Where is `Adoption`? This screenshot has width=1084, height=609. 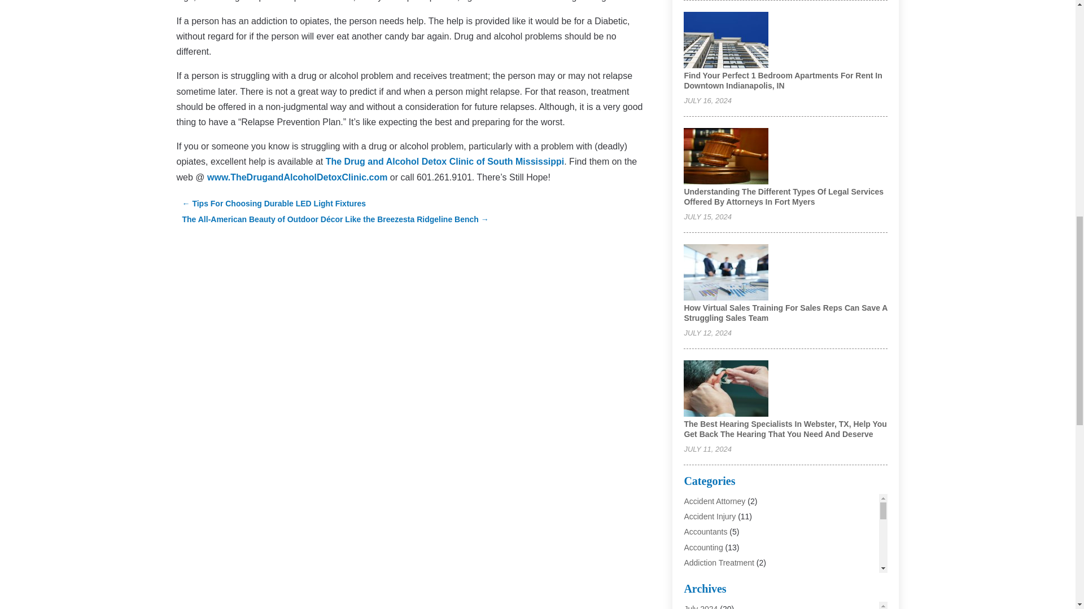
Adoption is located at coordinates (699, 607).